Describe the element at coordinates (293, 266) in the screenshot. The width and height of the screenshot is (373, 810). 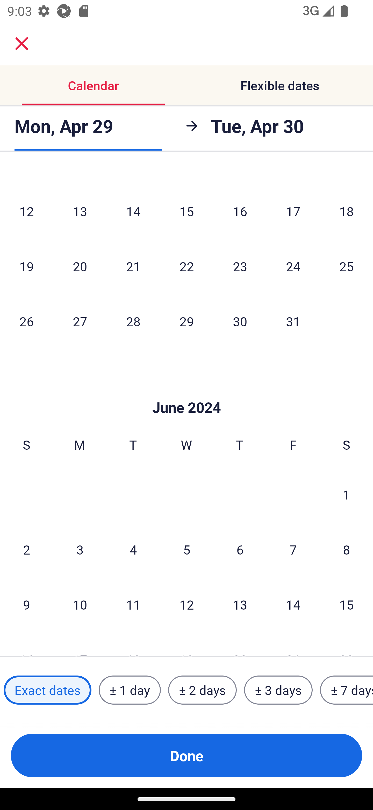
I see `24 Friday, May 24, 2024` at that location.